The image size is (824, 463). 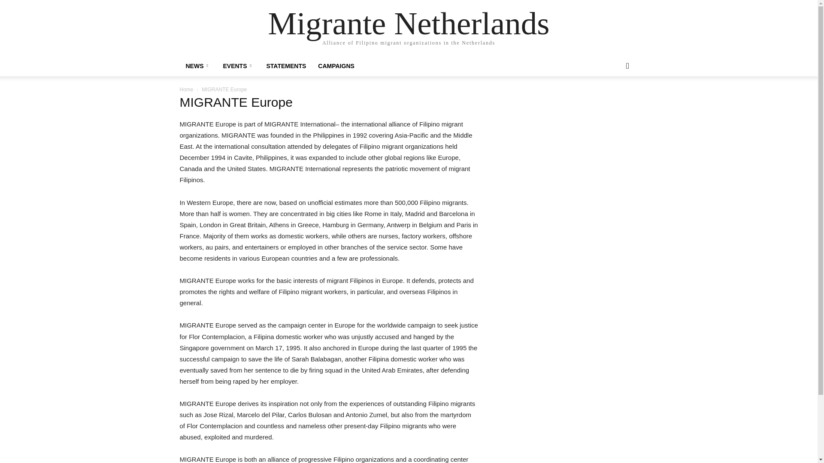 I want to click on EVENTS, so click(x=239, y=66).